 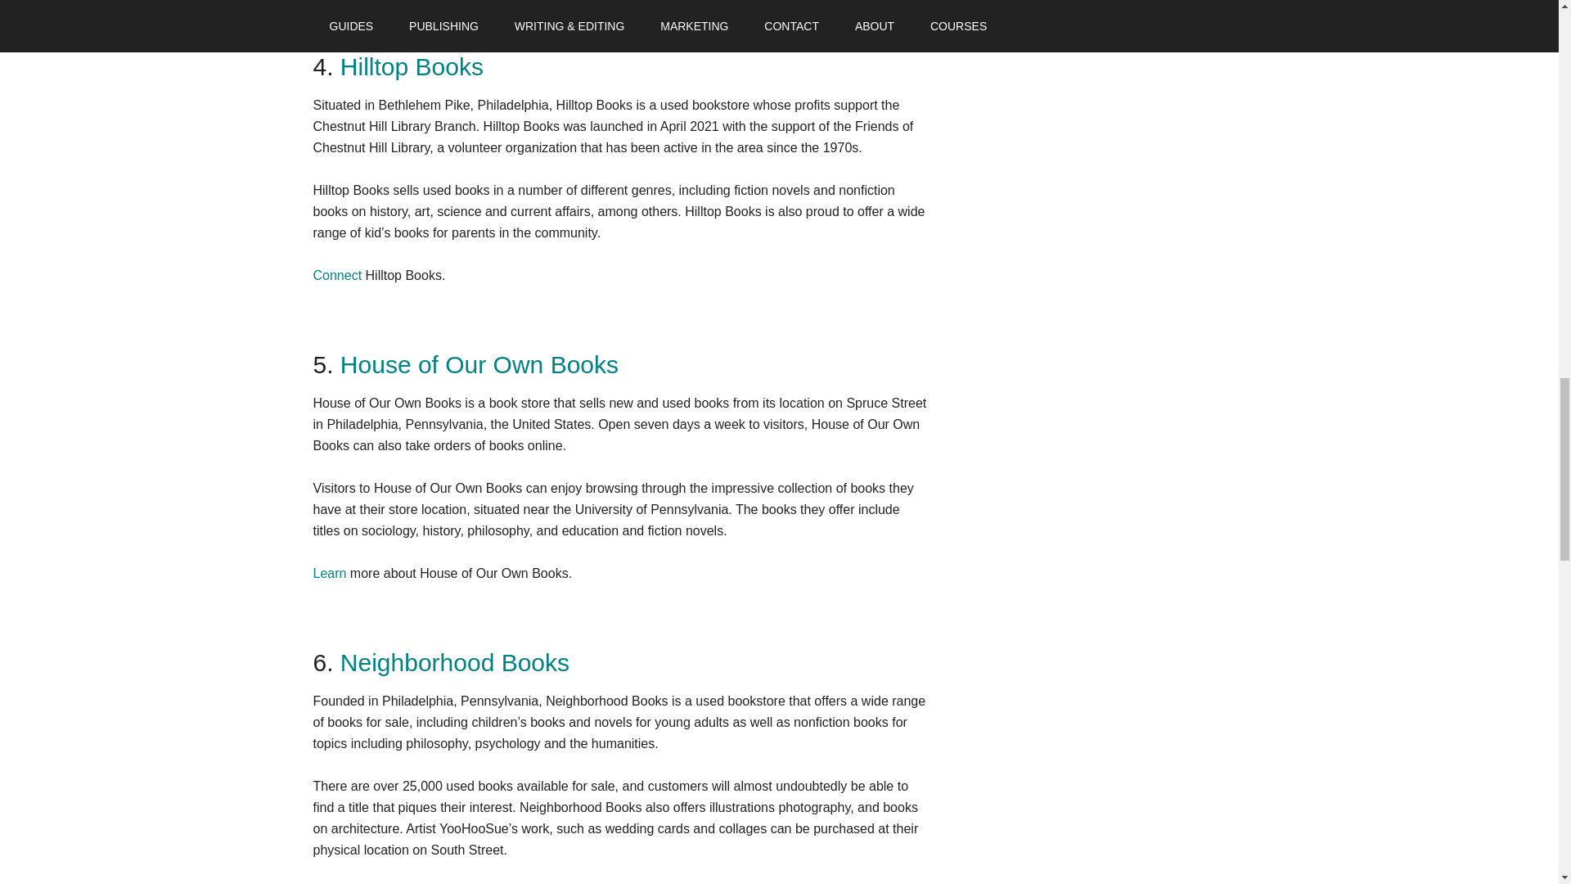 I want to click on Connect, so click(x=337, y=275).